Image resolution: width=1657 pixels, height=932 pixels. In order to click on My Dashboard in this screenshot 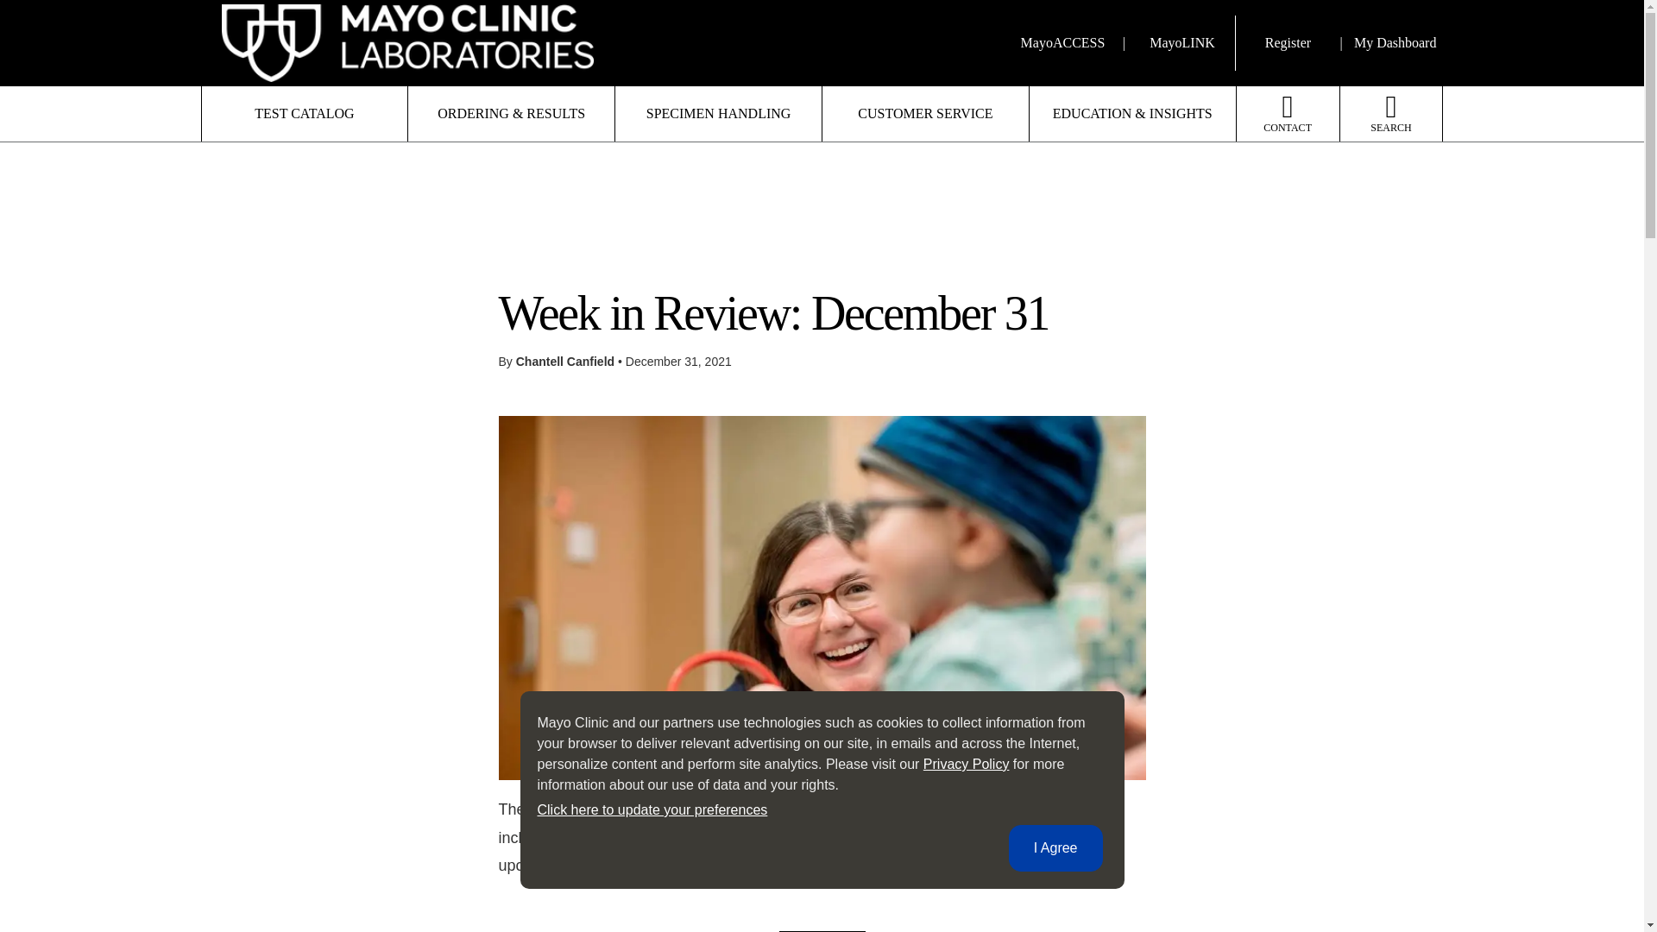, I will do `click(1395, 43)`.